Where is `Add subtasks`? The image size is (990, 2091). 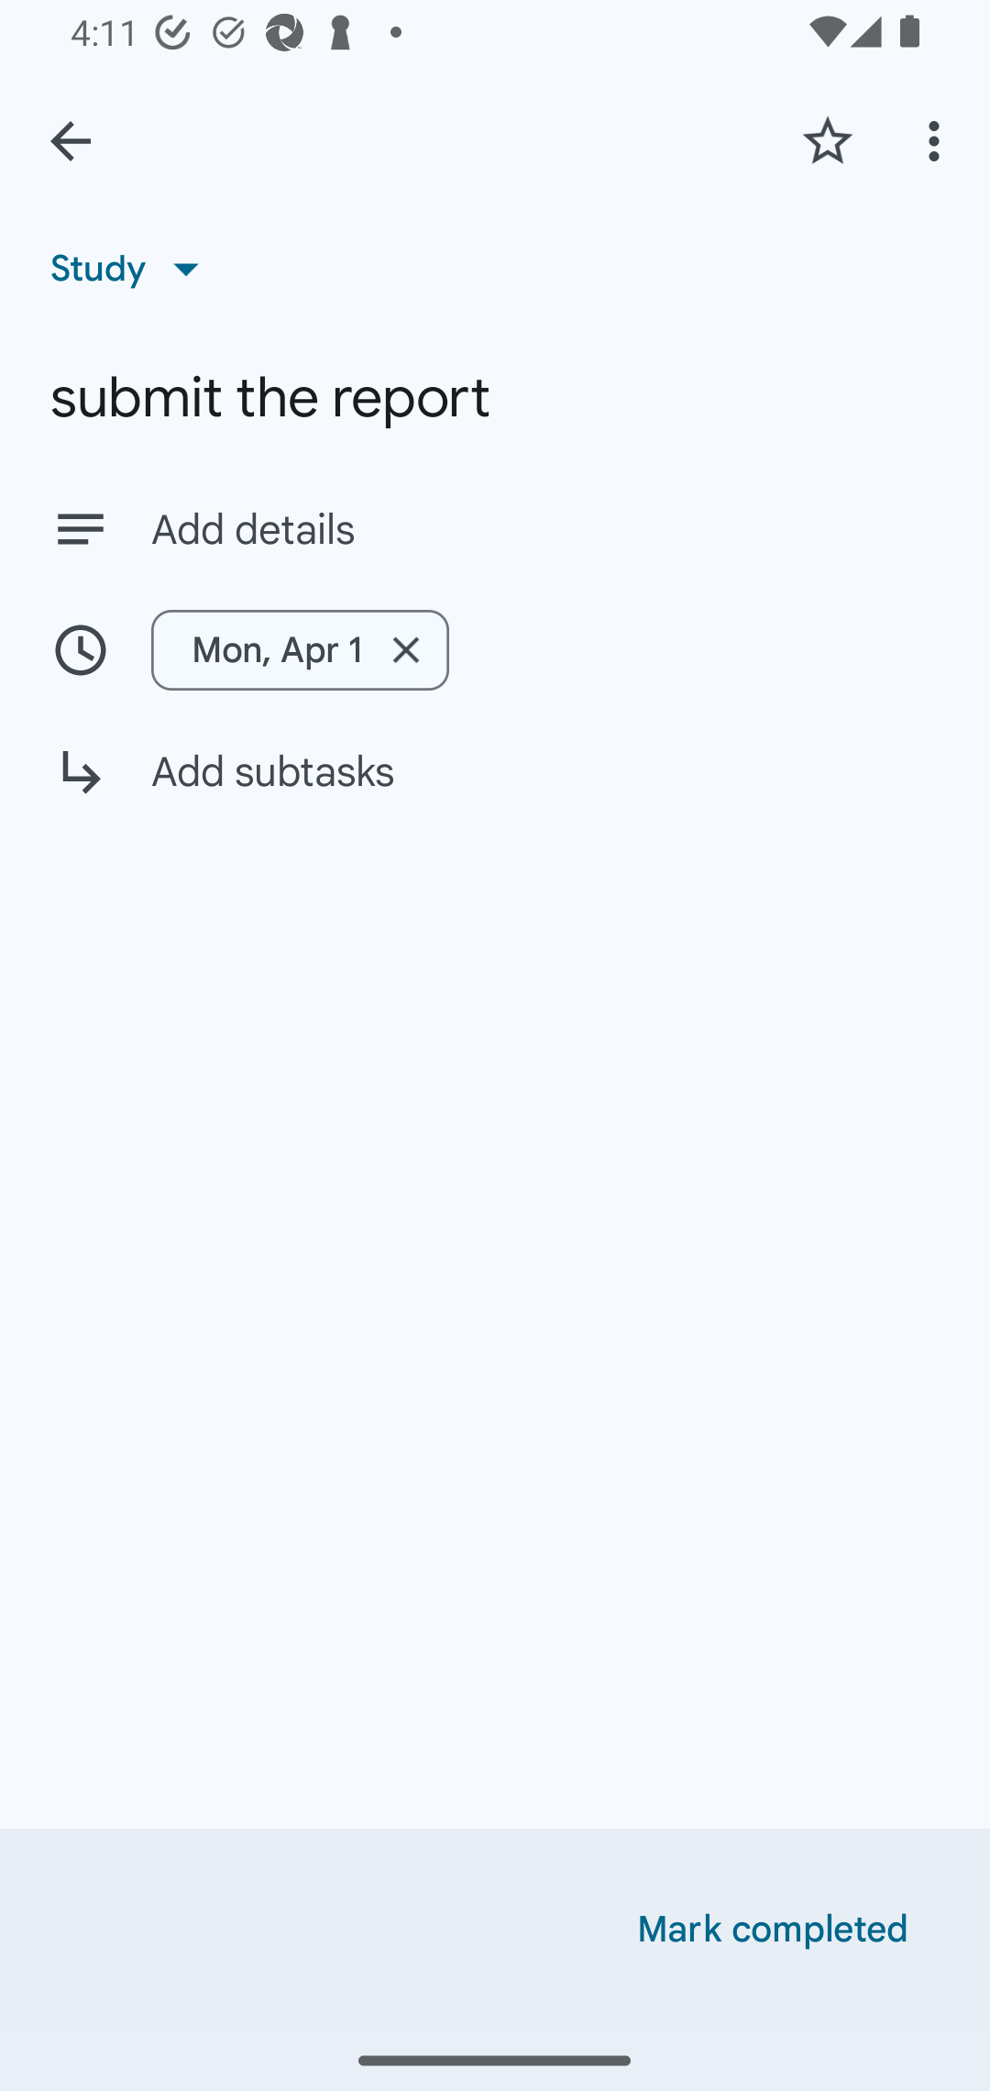
Add subtasks is located at coordinates (495, 791).